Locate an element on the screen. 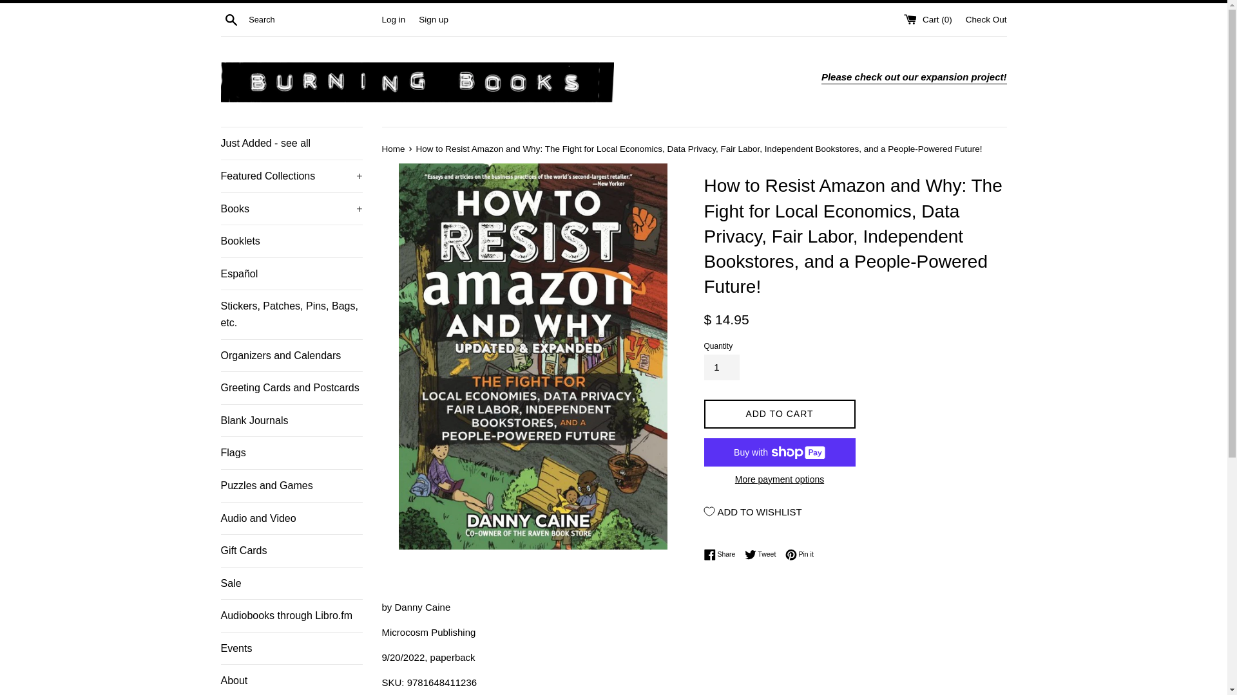 The image size is (1237, 695). Pin on Pinterest is located at coordinates (800, 555).